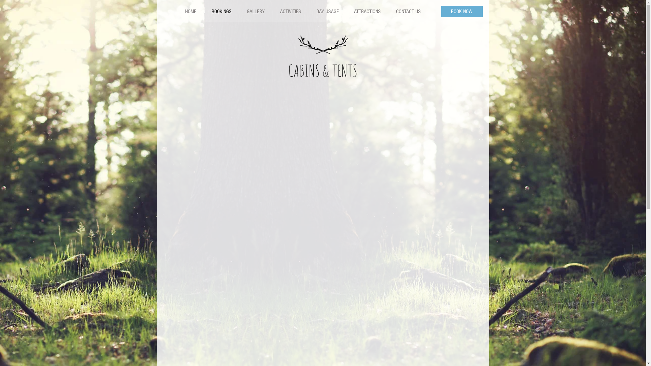 This screenshot has width=651, height=366. I want to click on GALLERY, so click(255, 12).